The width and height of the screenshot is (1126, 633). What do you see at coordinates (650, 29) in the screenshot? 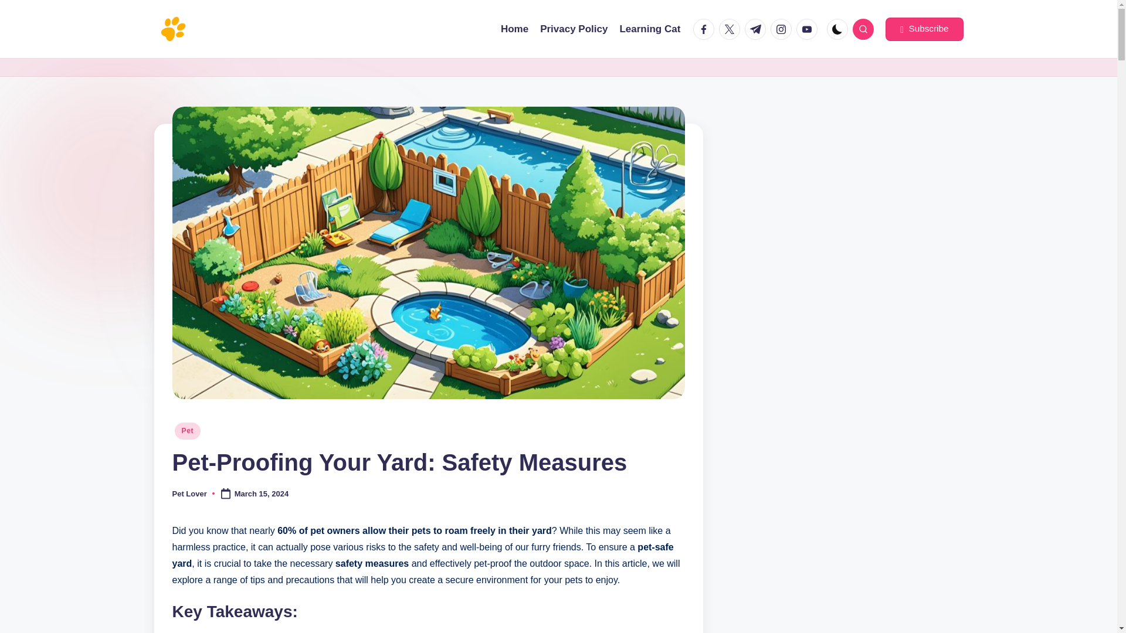
I see `Learning Cat` at bounding box center [650, 29].